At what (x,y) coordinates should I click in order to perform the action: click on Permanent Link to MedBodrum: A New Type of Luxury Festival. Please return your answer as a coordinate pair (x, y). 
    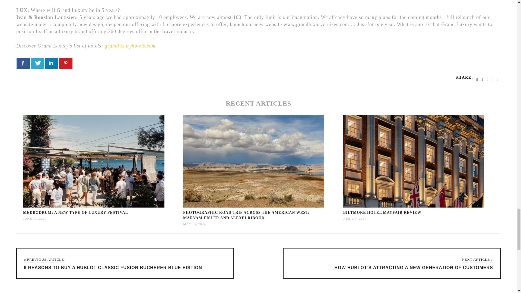
    Looking at the image, I should click on (75, 212).